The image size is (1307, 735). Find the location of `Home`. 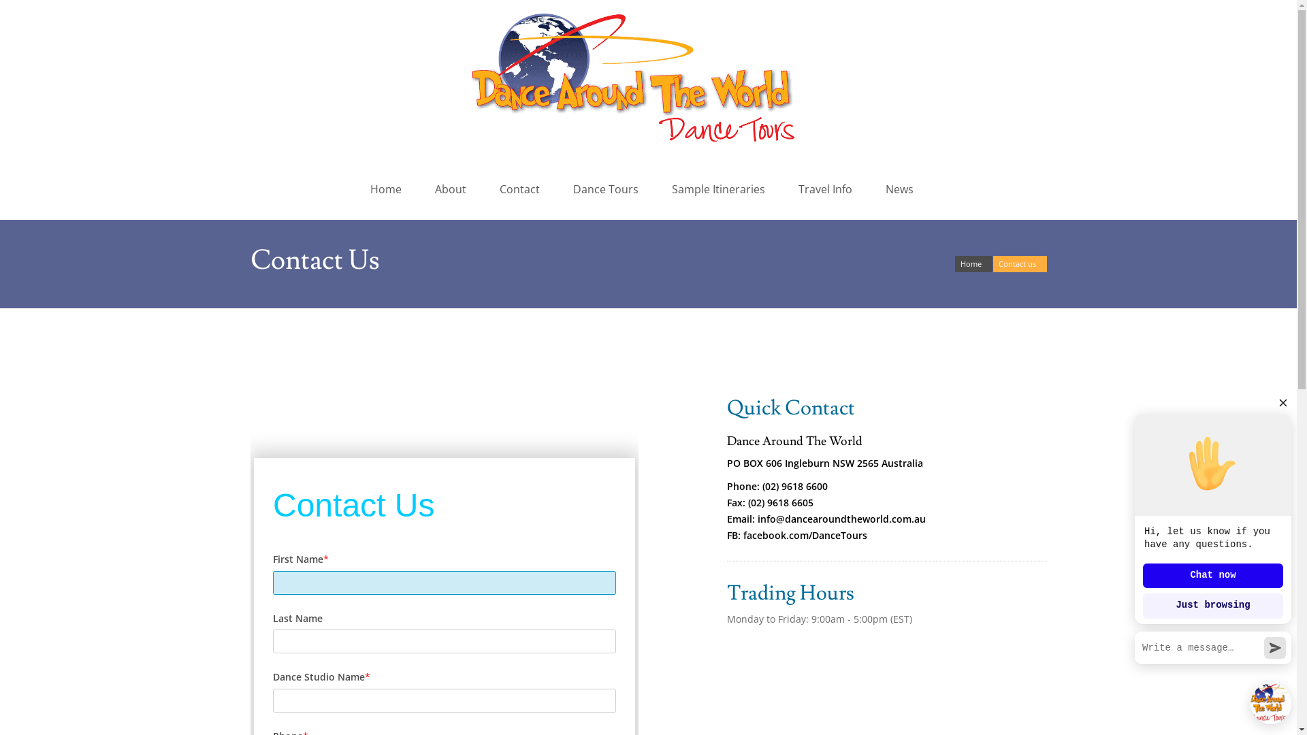

Home is located at coordinates (388, 189).